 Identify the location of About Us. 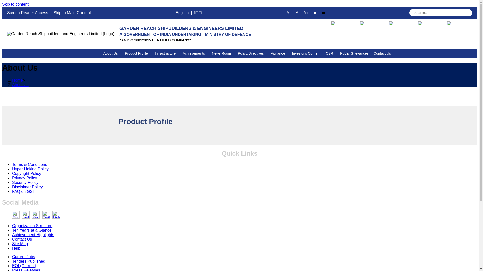
(111, 53).